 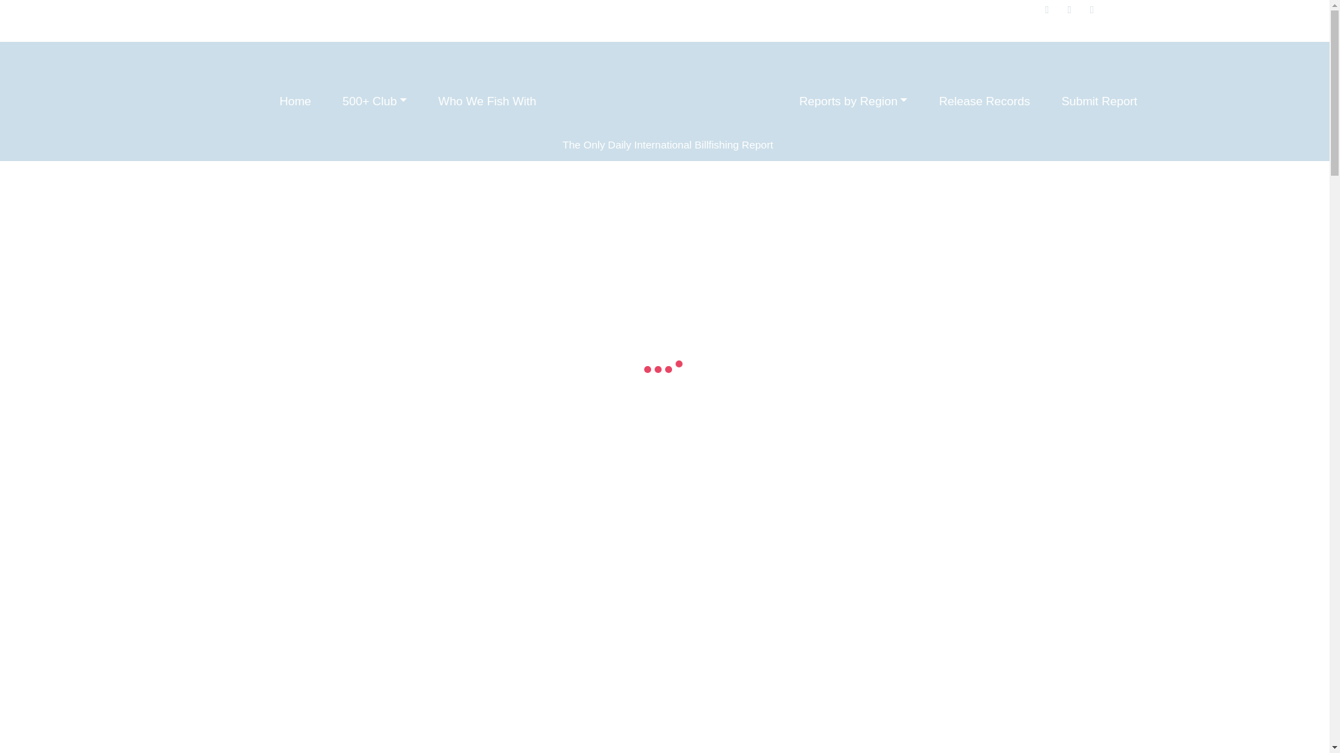 What do you see at coordinates (853, 101) in the screenshot?
I see `Reports by Region` at bounding box center [853, 101].